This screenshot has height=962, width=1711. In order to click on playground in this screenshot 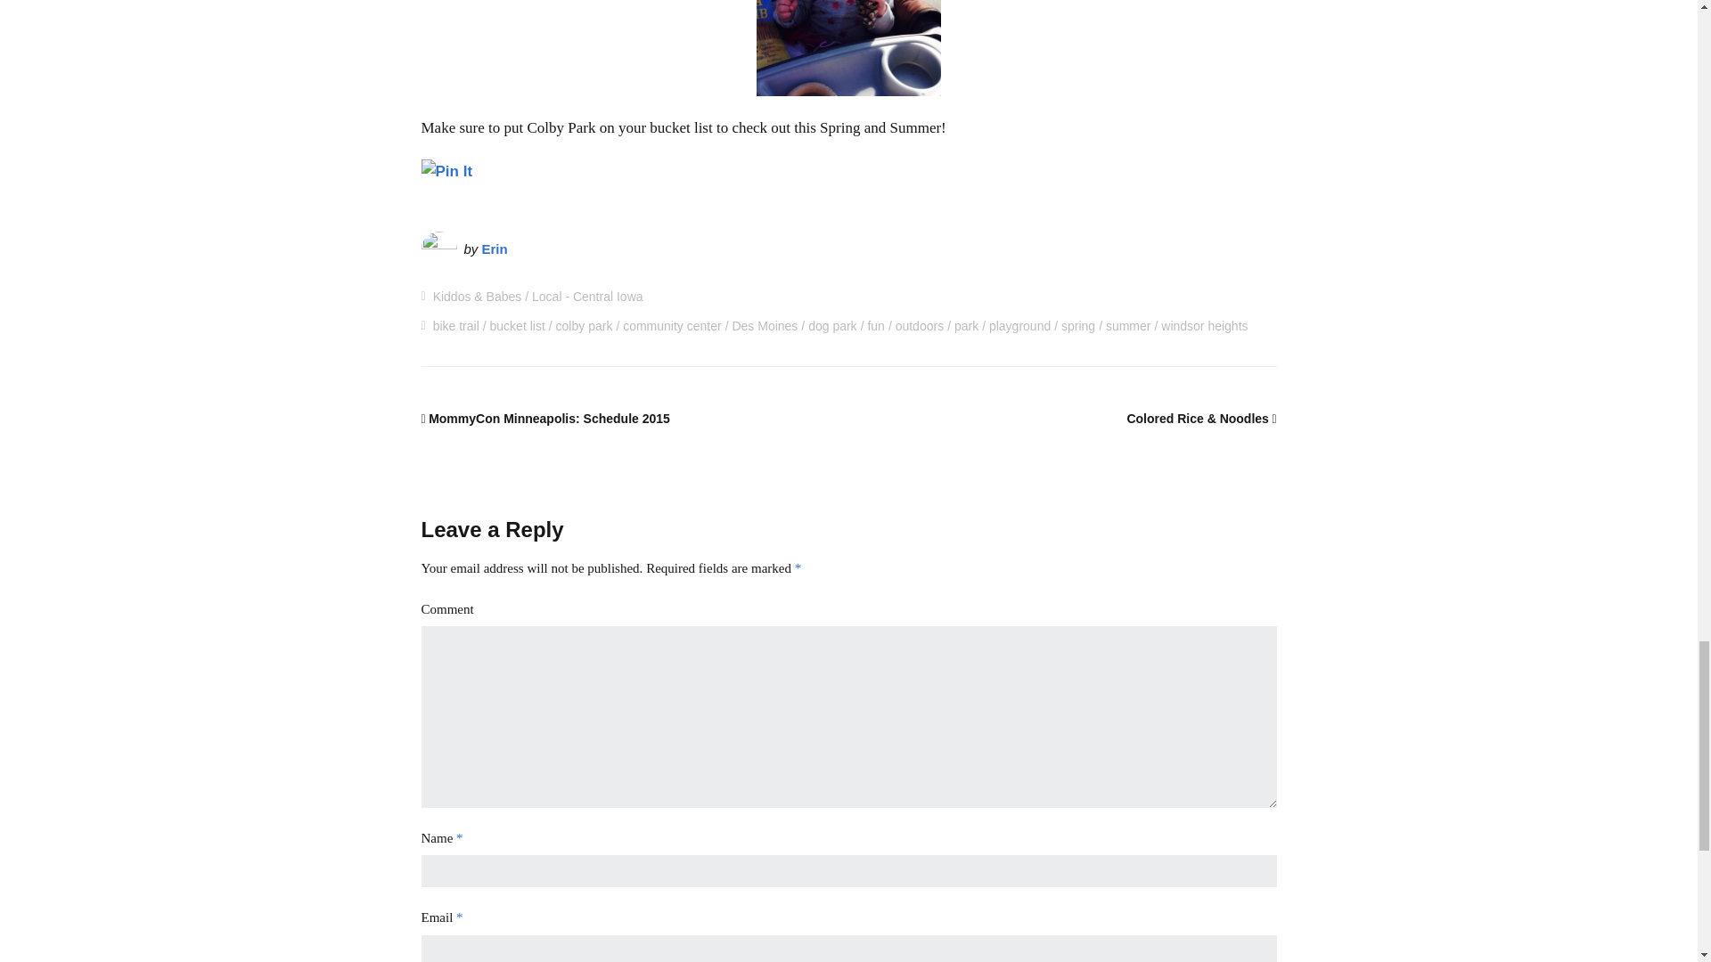, I will do `click(1019, 325)`.